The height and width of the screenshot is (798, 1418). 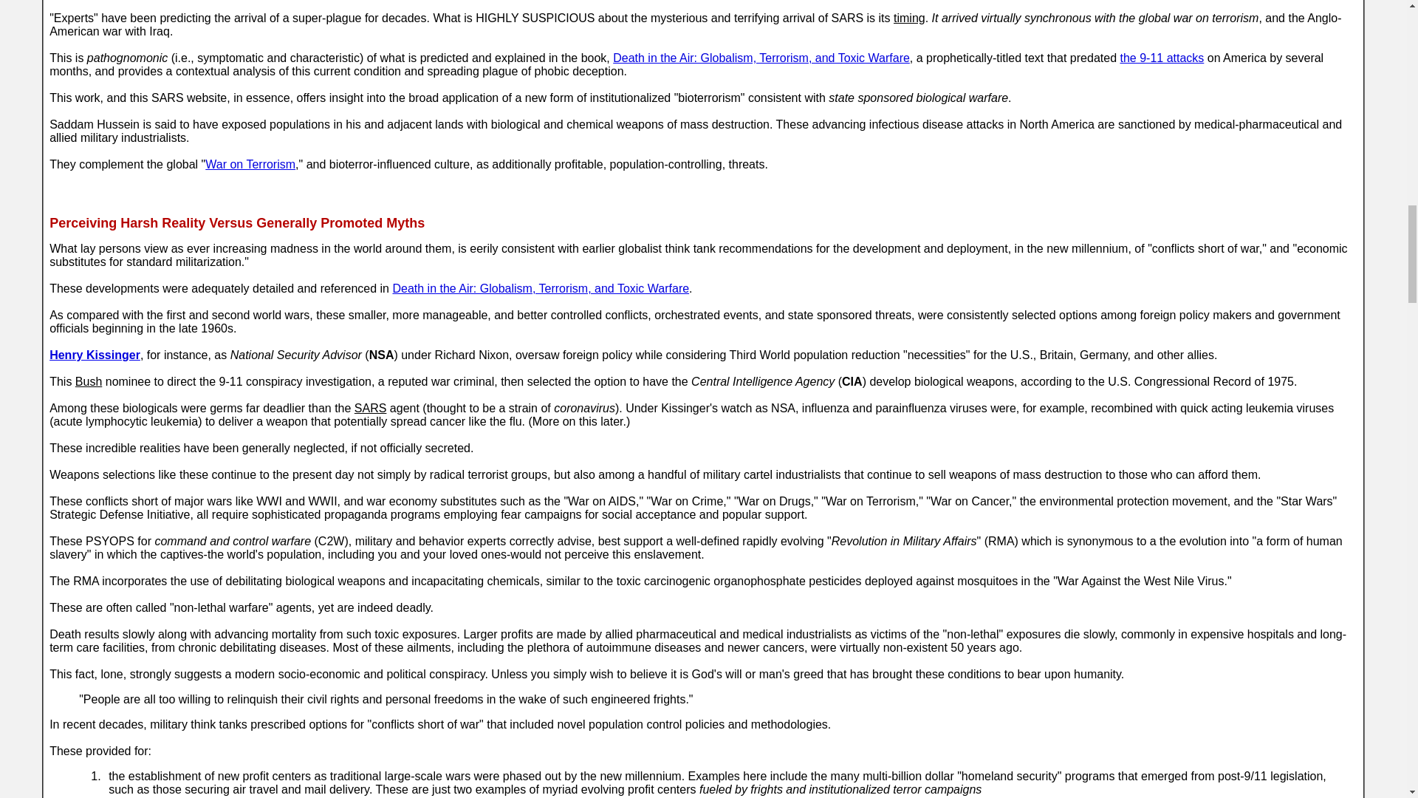 I want to click on Death in the Air: Globalism, Terrorism, and Toxic Warfare, so click(x=541, y=288).